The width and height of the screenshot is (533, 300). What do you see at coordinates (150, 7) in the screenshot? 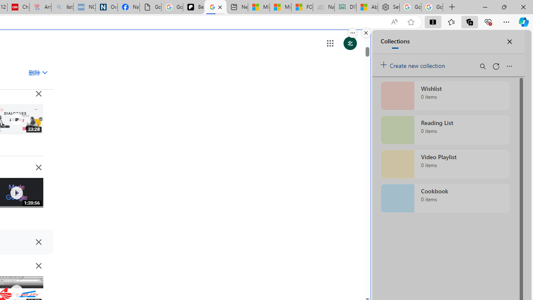
I see `Google Analytics Opt-out Browser Add-on Download Page` at bounding box center [150, 7].